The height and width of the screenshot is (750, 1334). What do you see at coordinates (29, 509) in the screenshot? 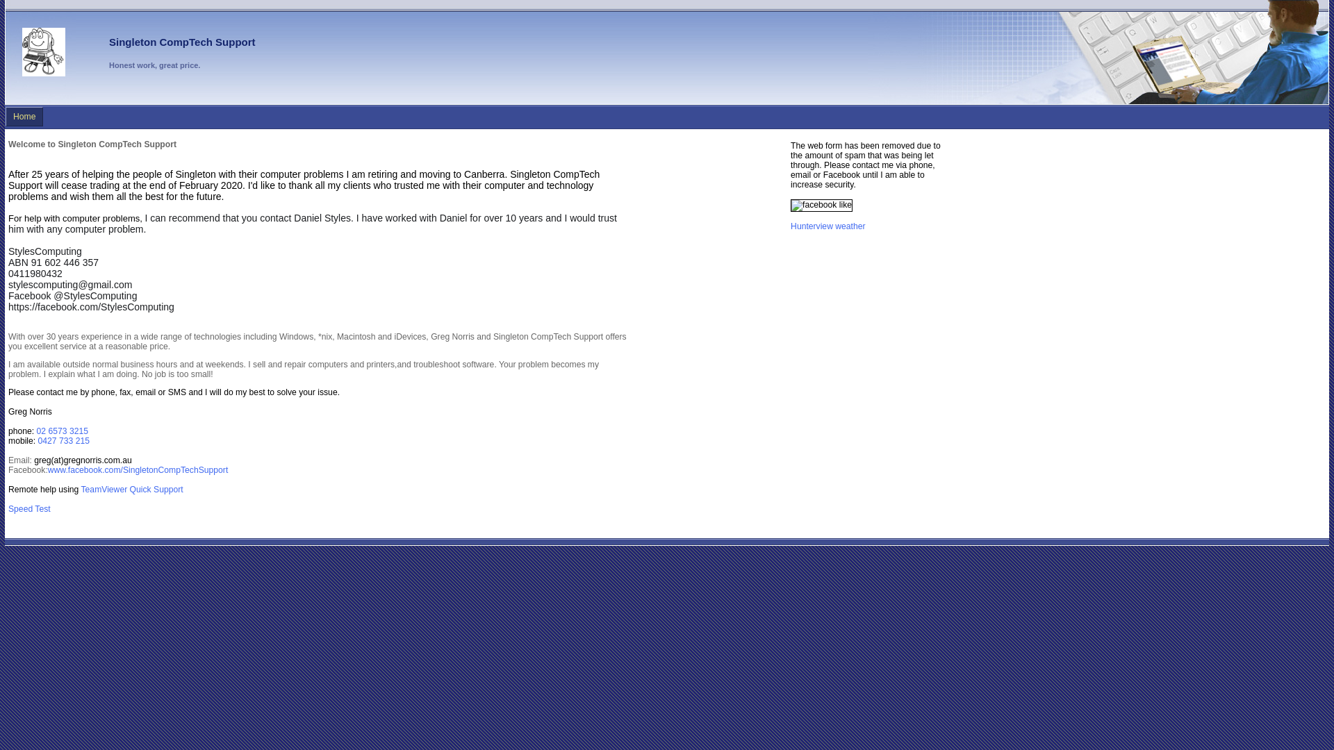
I see `Speed Test` at bounding box center [29, 509].